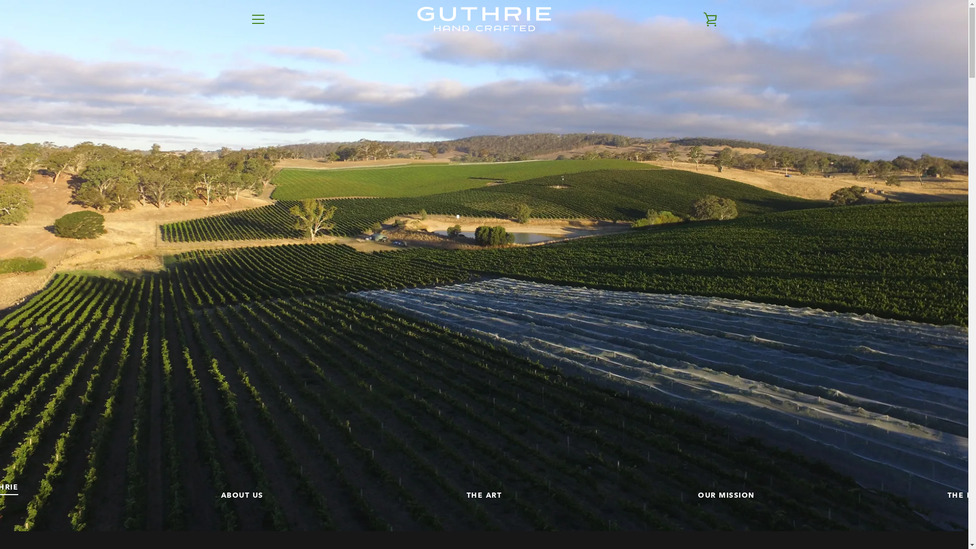 The height and width of the screenshot is (549, 976). Describe the element at coordinates (513, 514) in the screenshot. I see `Powered by Shopify` at that location.